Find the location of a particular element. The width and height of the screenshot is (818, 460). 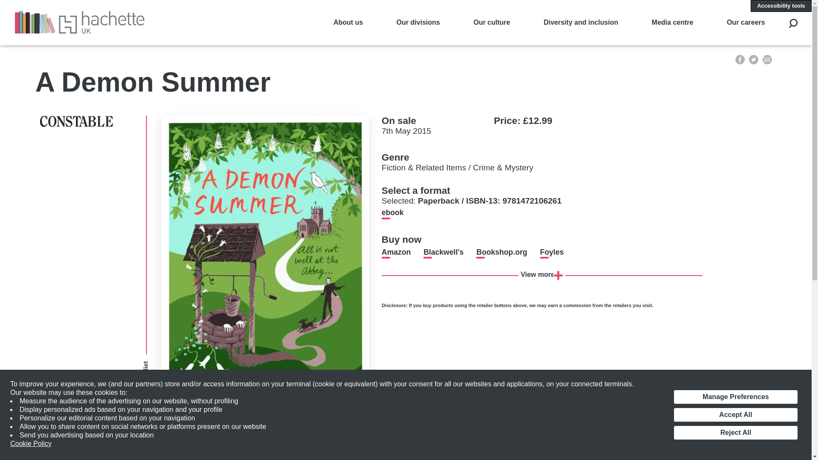

Cookie Policy is located at coordinates (31, 444).